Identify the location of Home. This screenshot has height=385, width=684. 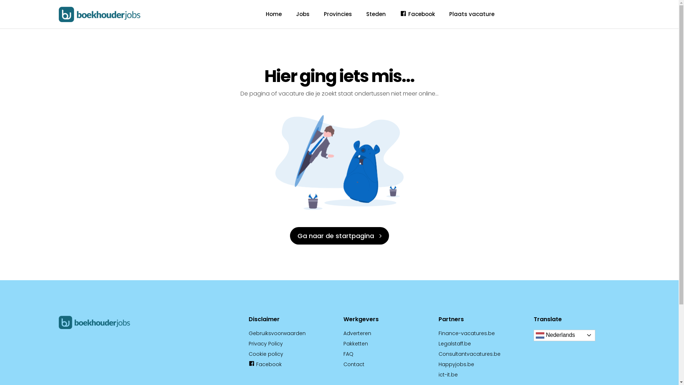
(274, 14).